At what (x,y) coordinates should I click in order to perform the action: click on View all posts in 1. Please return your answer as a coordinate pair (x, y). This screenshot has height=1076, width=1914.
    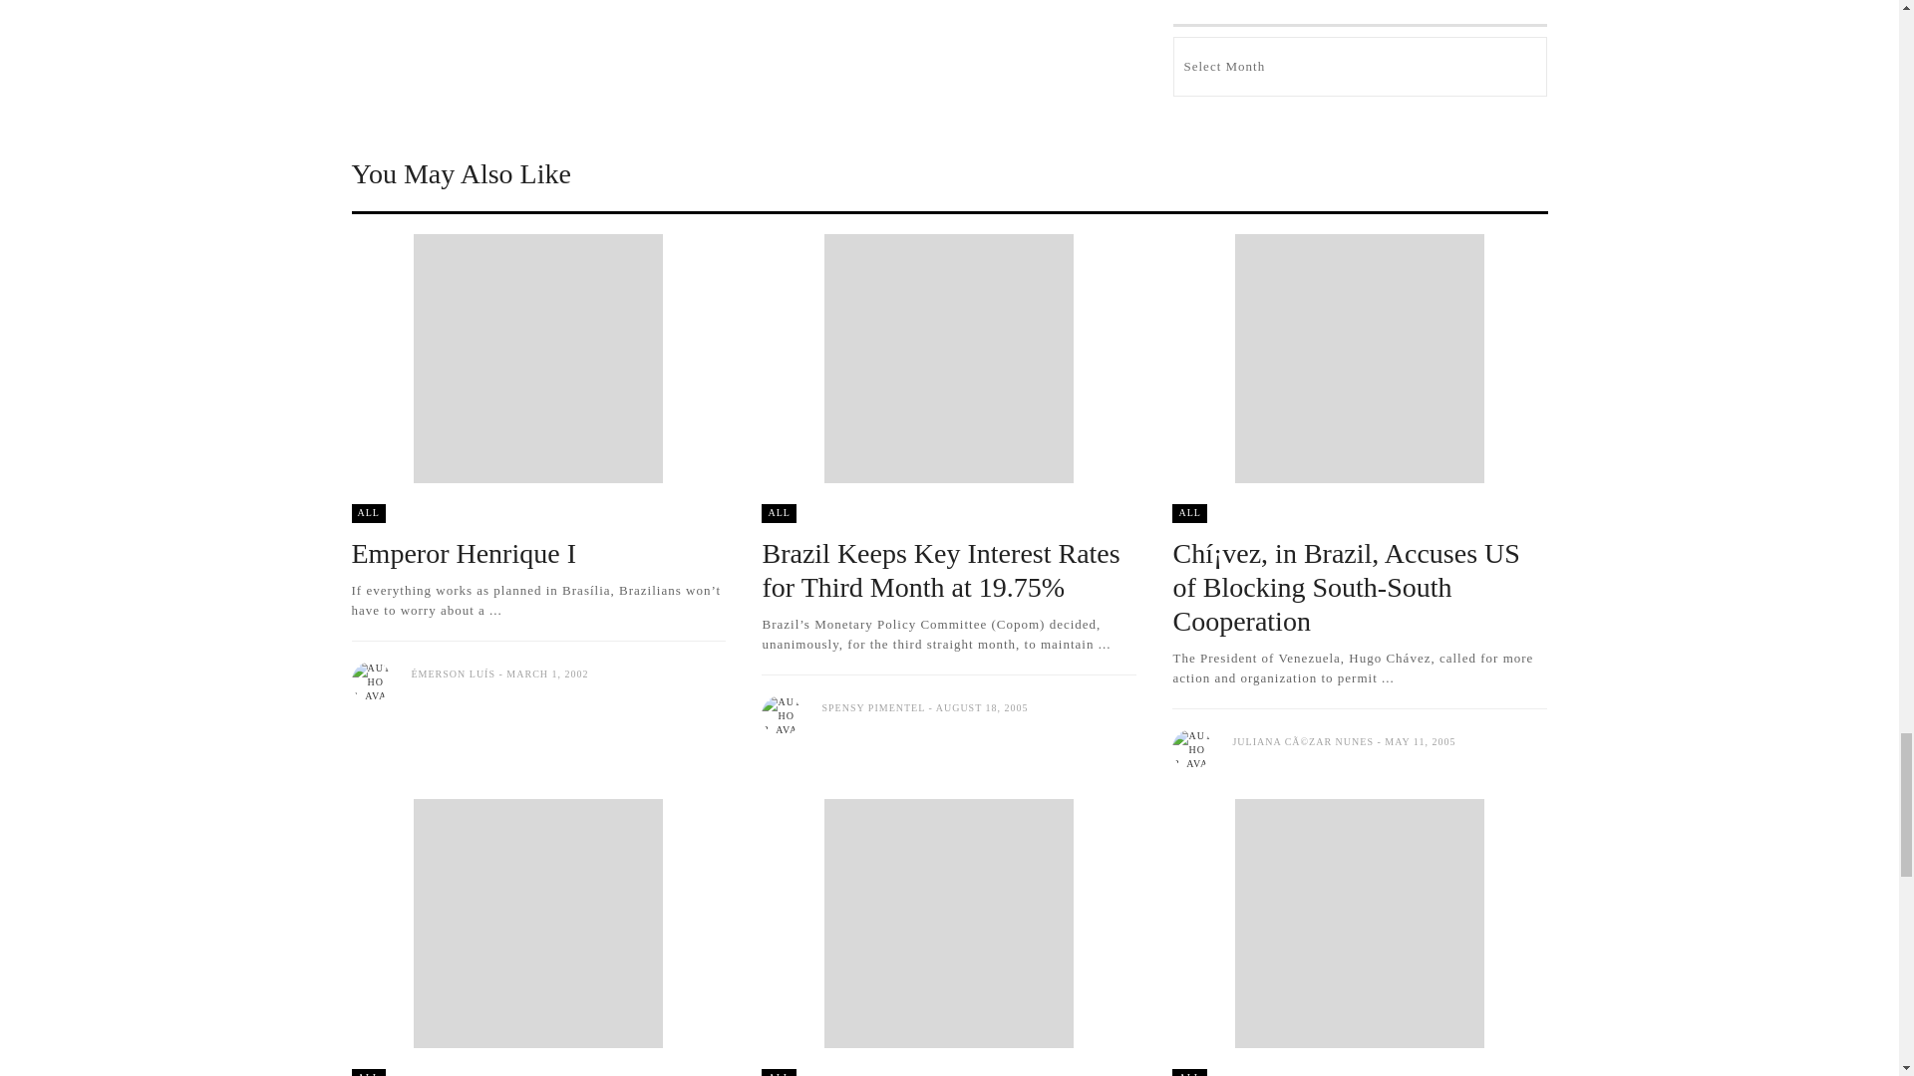
    Looking at the image, I should click on (1188, 513).